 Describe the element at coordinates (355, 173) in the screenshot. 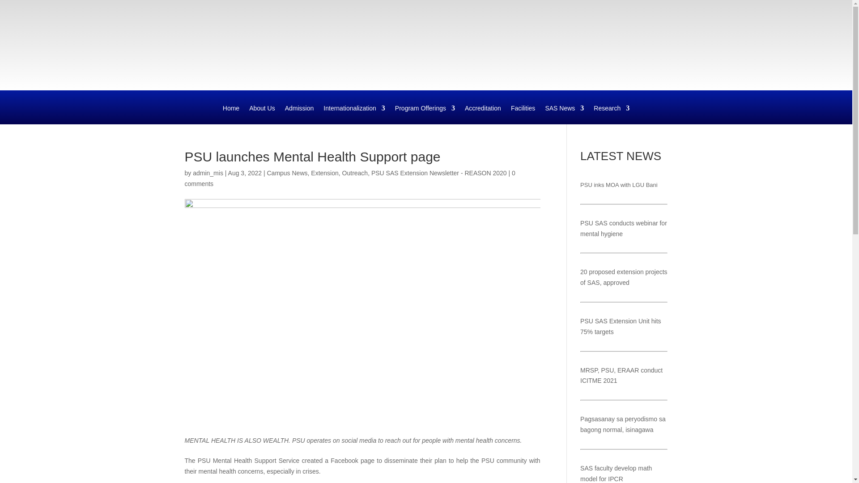

I see `Outreach` at that location.